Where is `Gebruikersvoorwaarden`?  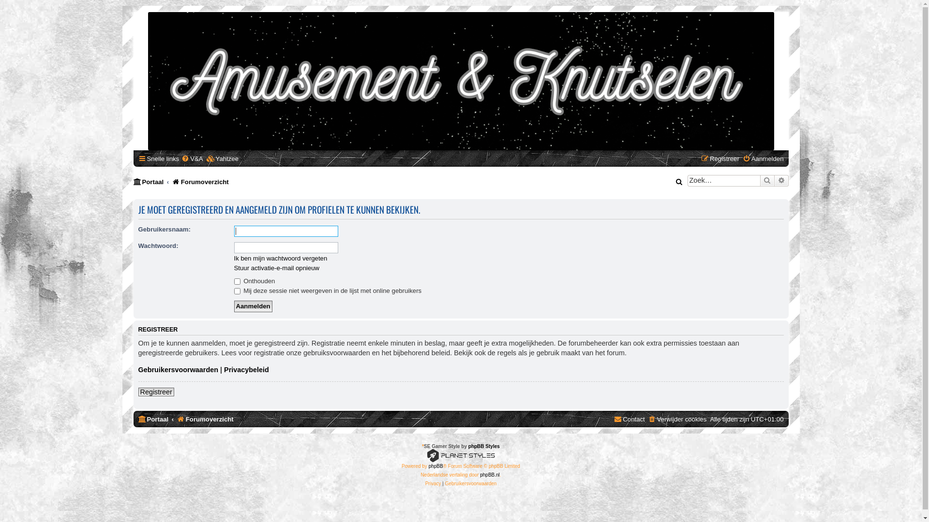 Gebruikersvoorwaarden is located at coordinates (179, 370).